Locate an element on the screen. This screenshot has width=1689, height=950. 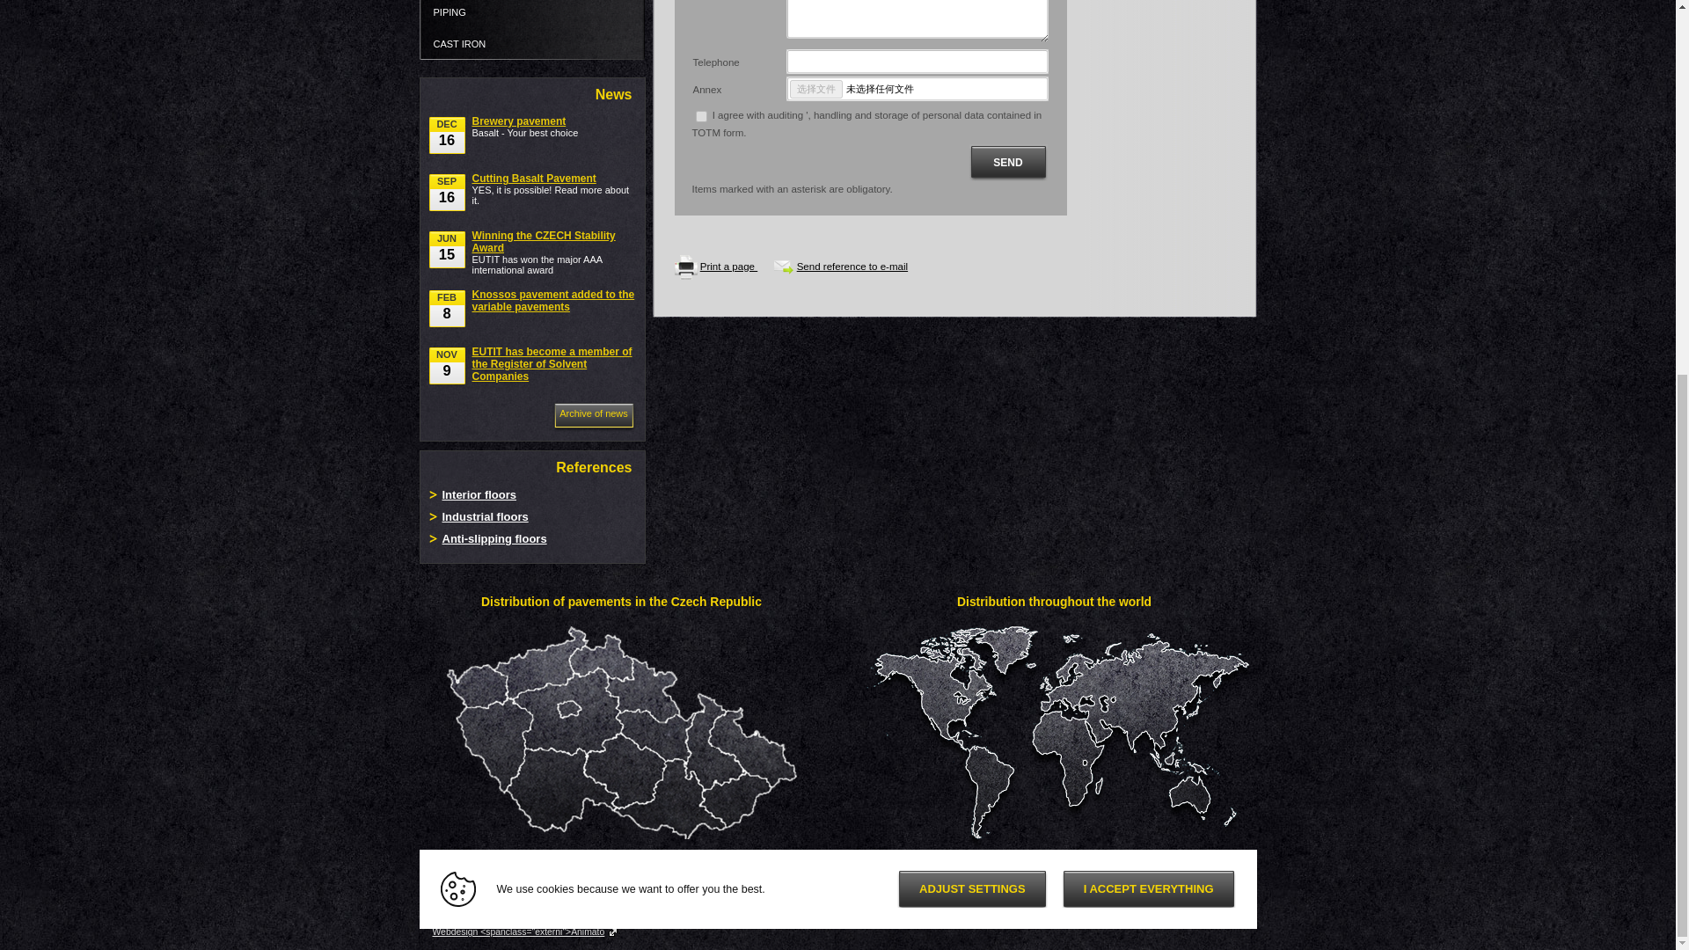
Send is located at coordinates (1008, 163).